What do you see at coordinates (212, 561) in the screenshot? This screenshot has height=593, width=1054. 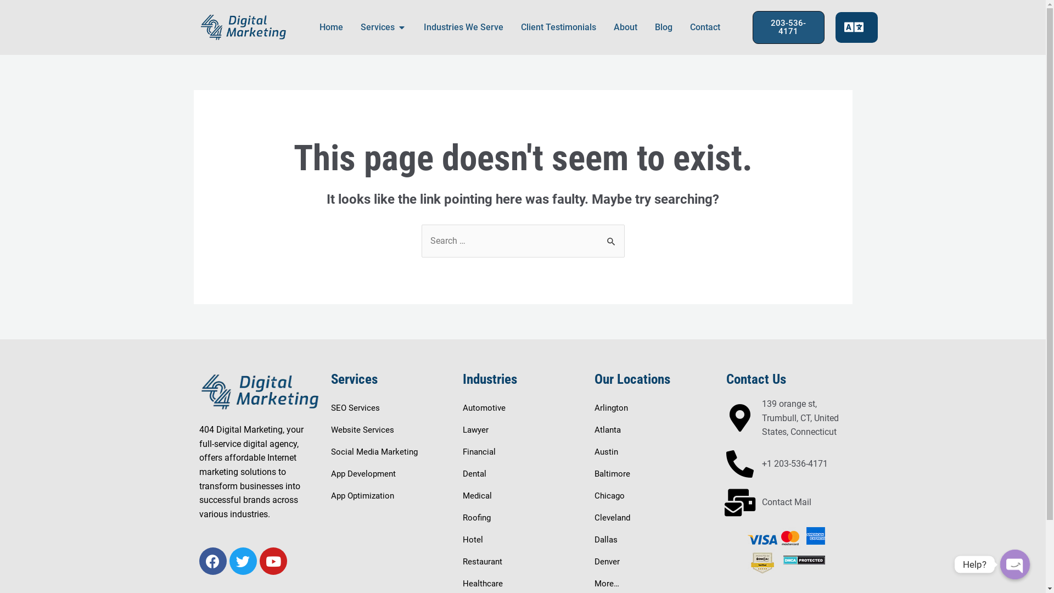 I see `Facebook` at bounding box center [212, 561].